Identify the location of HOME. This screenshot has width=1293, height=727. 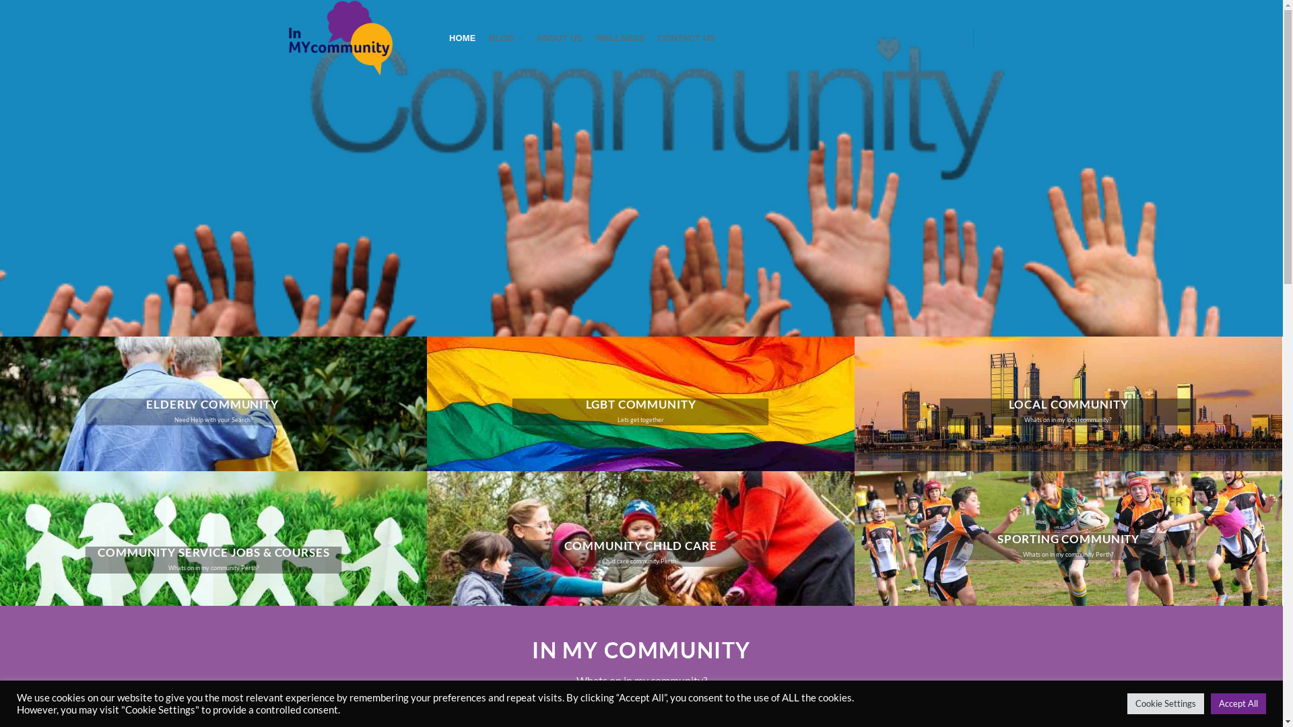
(463, 38).